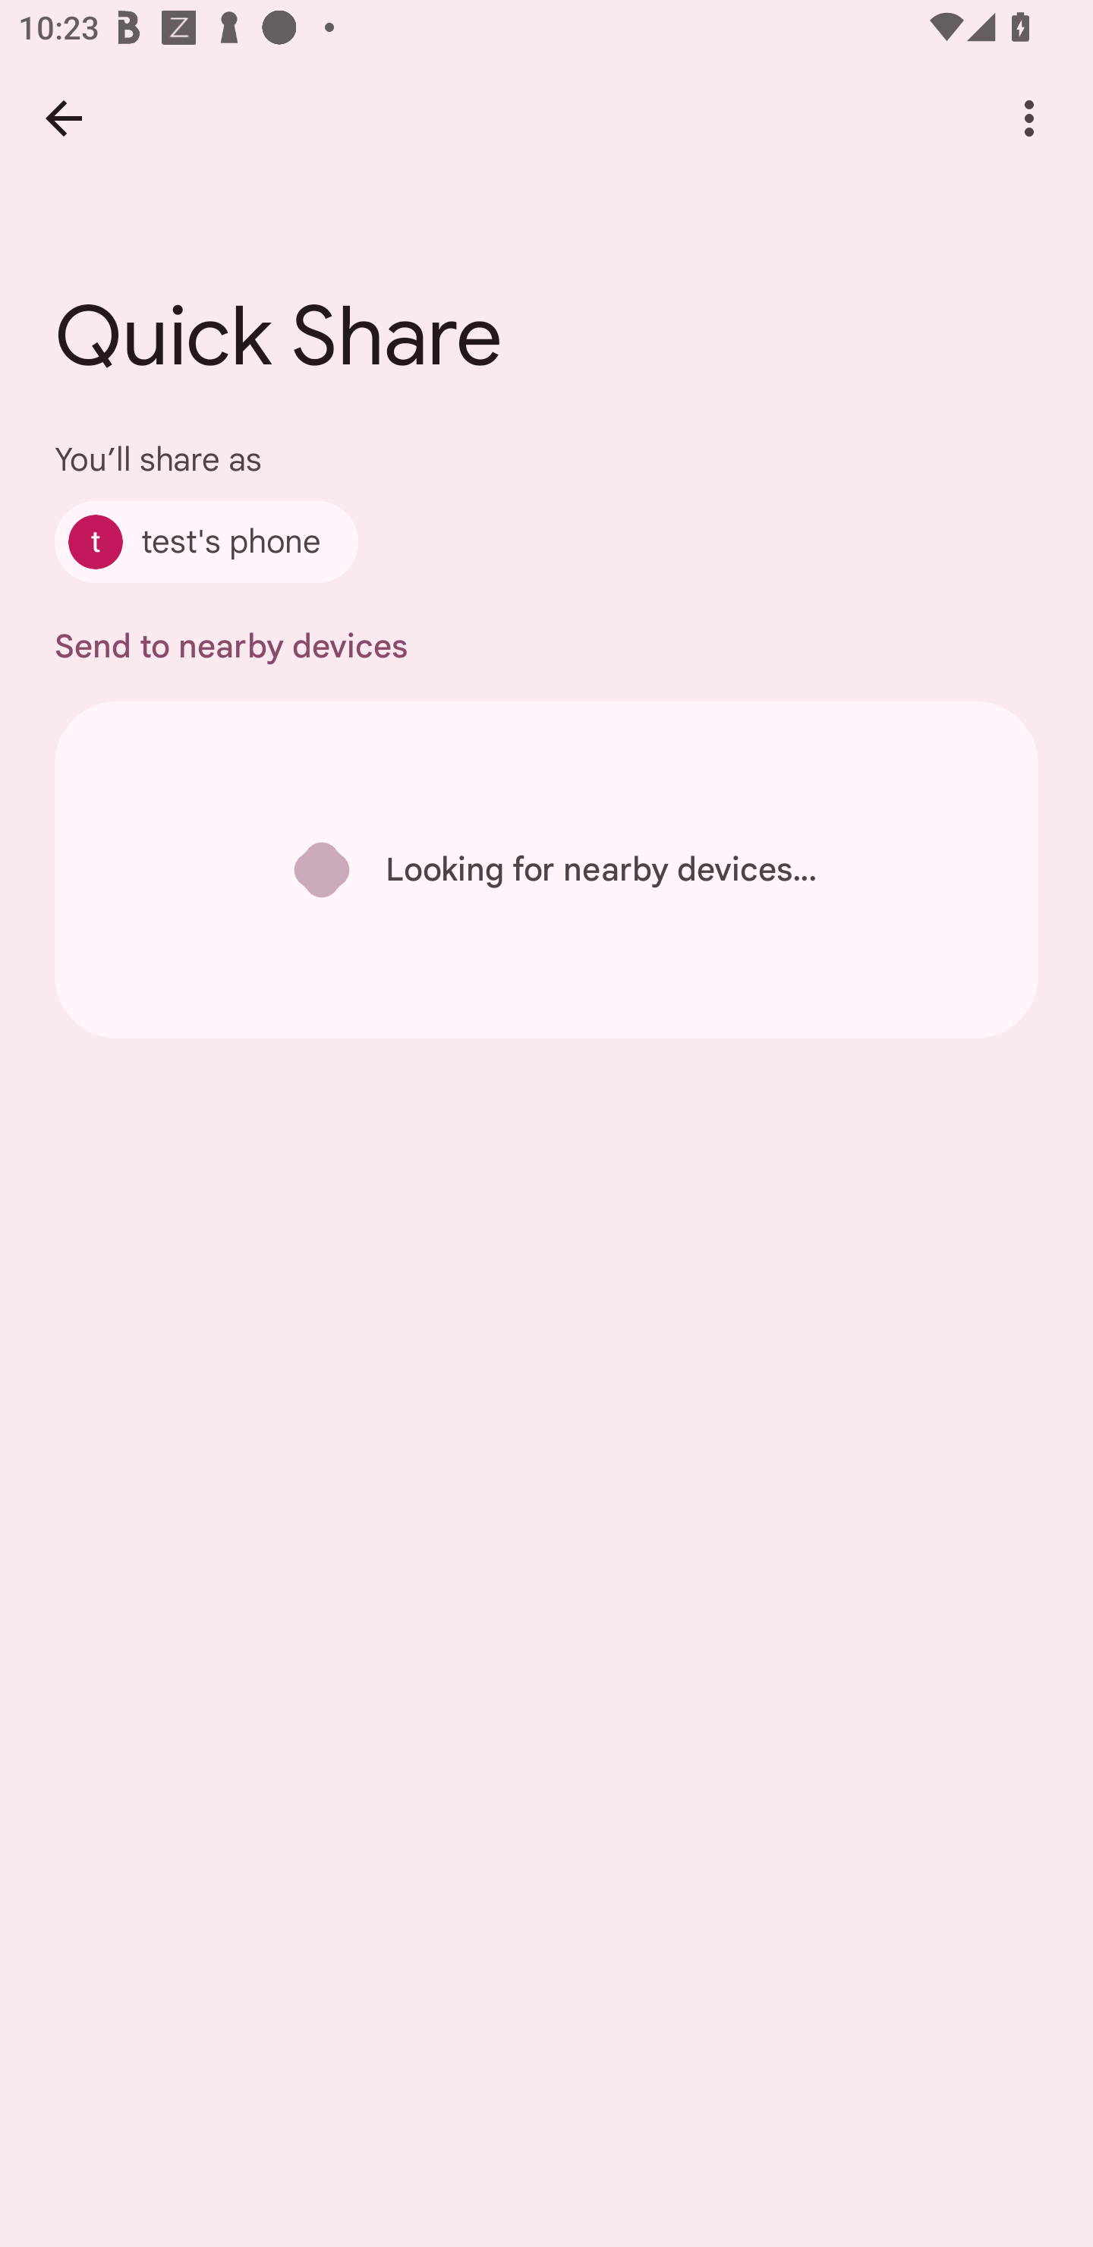 This screenshot has height=2247, width=1093. I want to click on More, so click(1029, 117).